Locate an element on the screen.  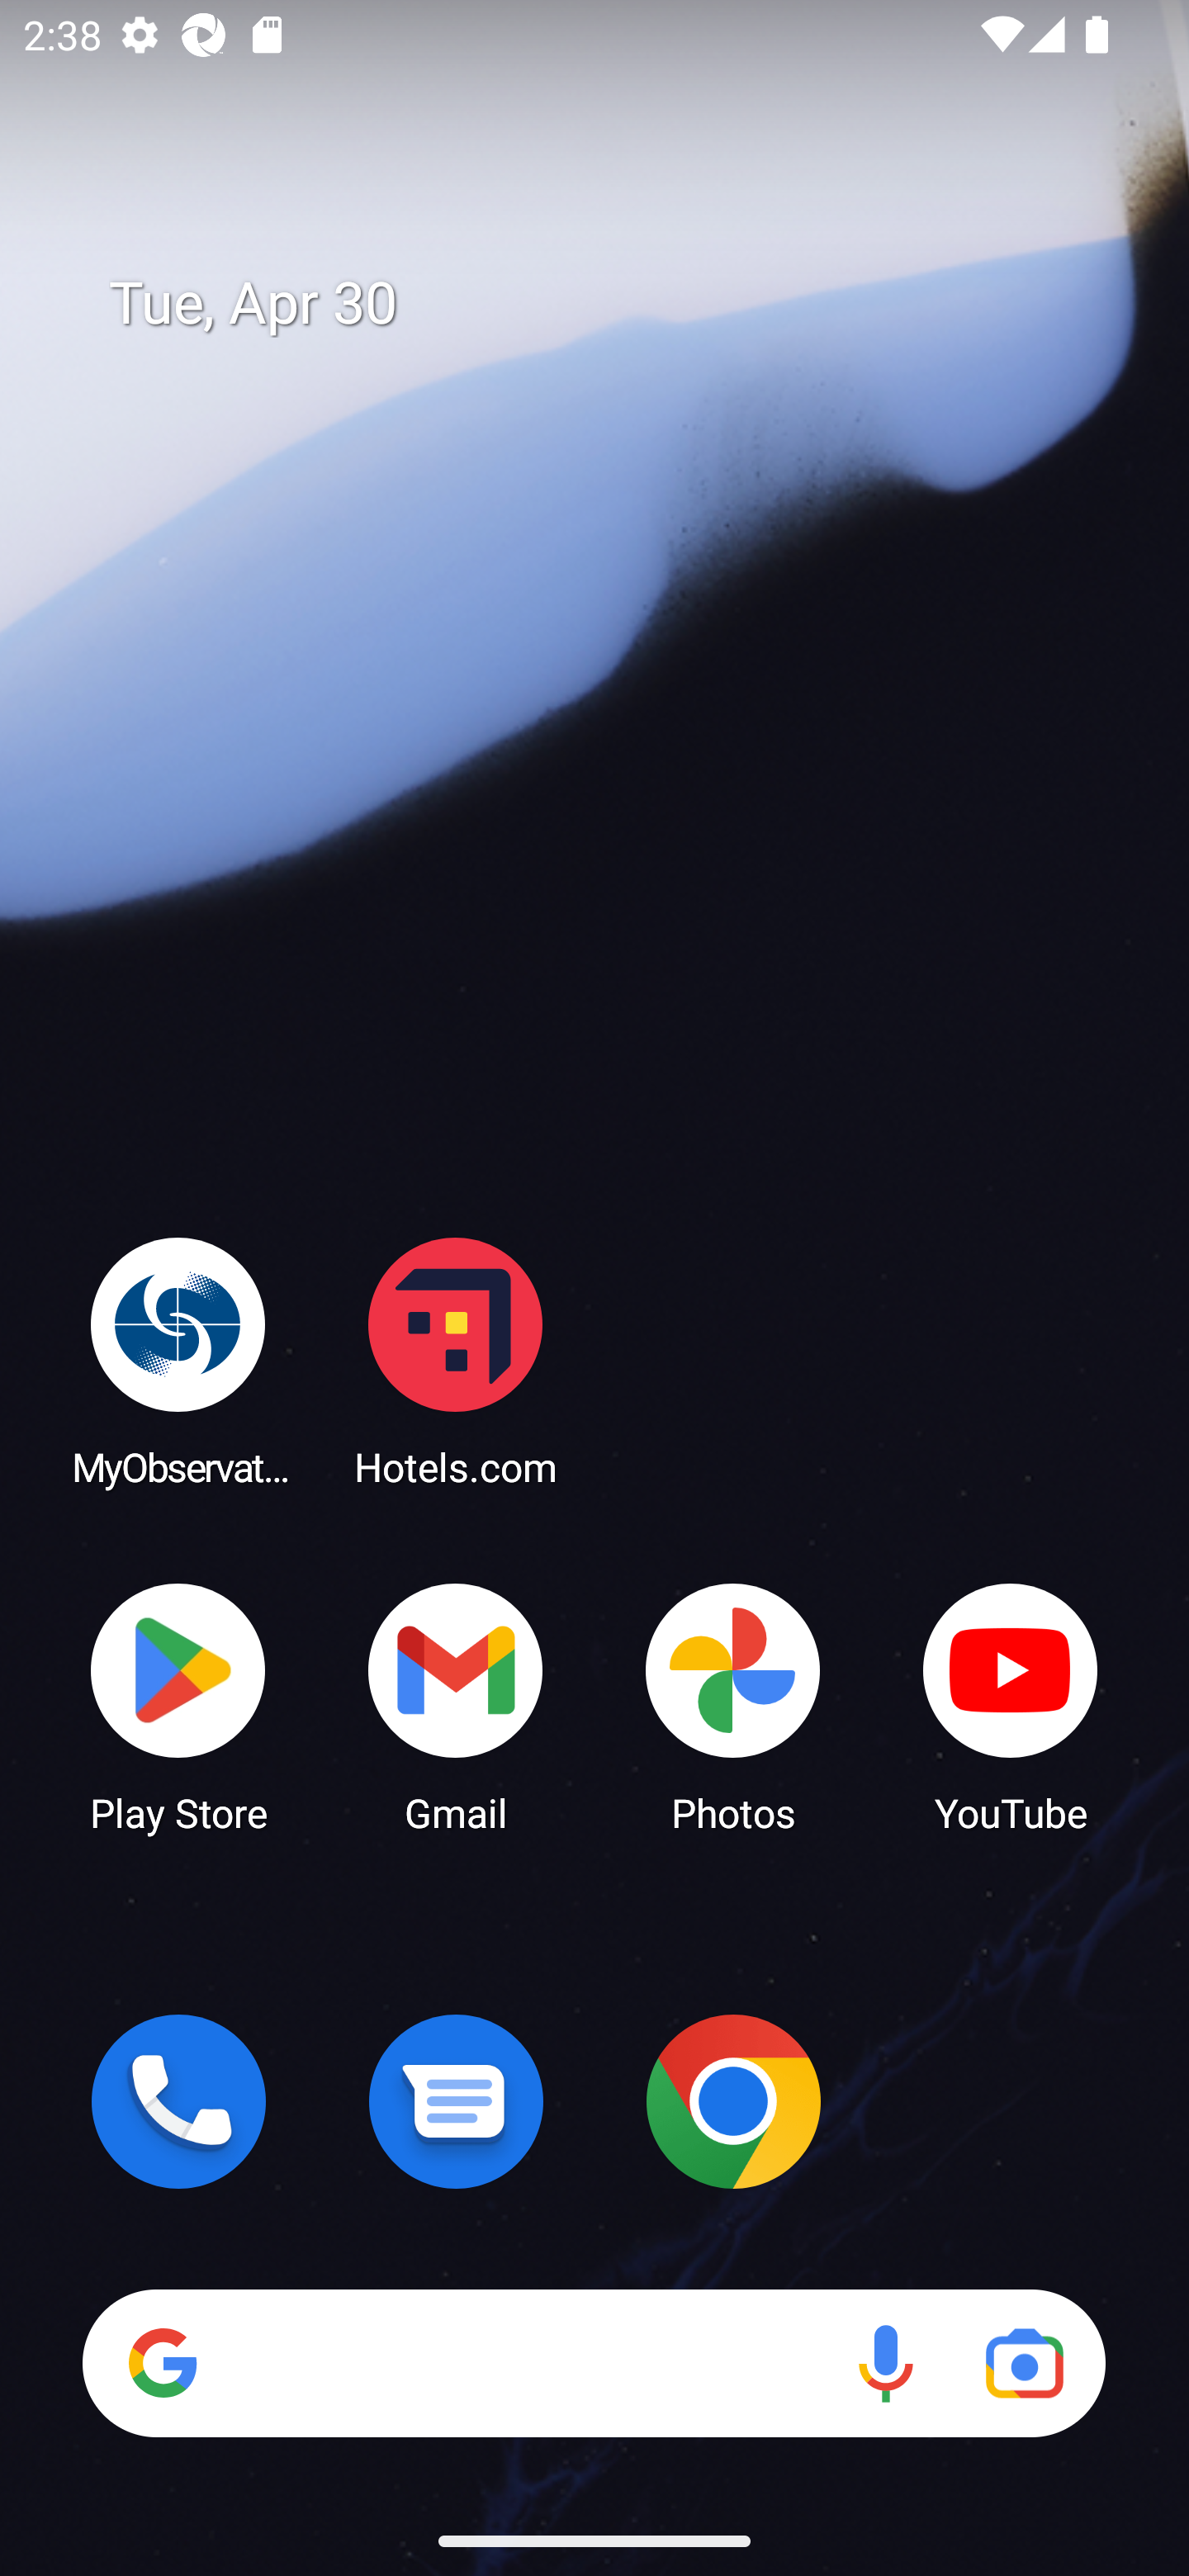
Gmail is located at coordinates (456, 1706).